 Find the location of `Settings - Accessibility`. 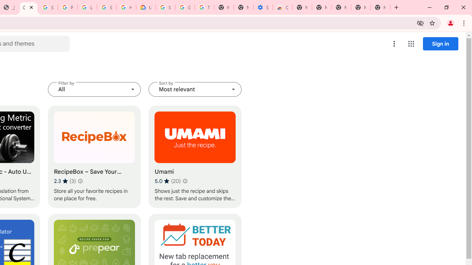

Settings - Accessibility is located at coordinates (263, 7).